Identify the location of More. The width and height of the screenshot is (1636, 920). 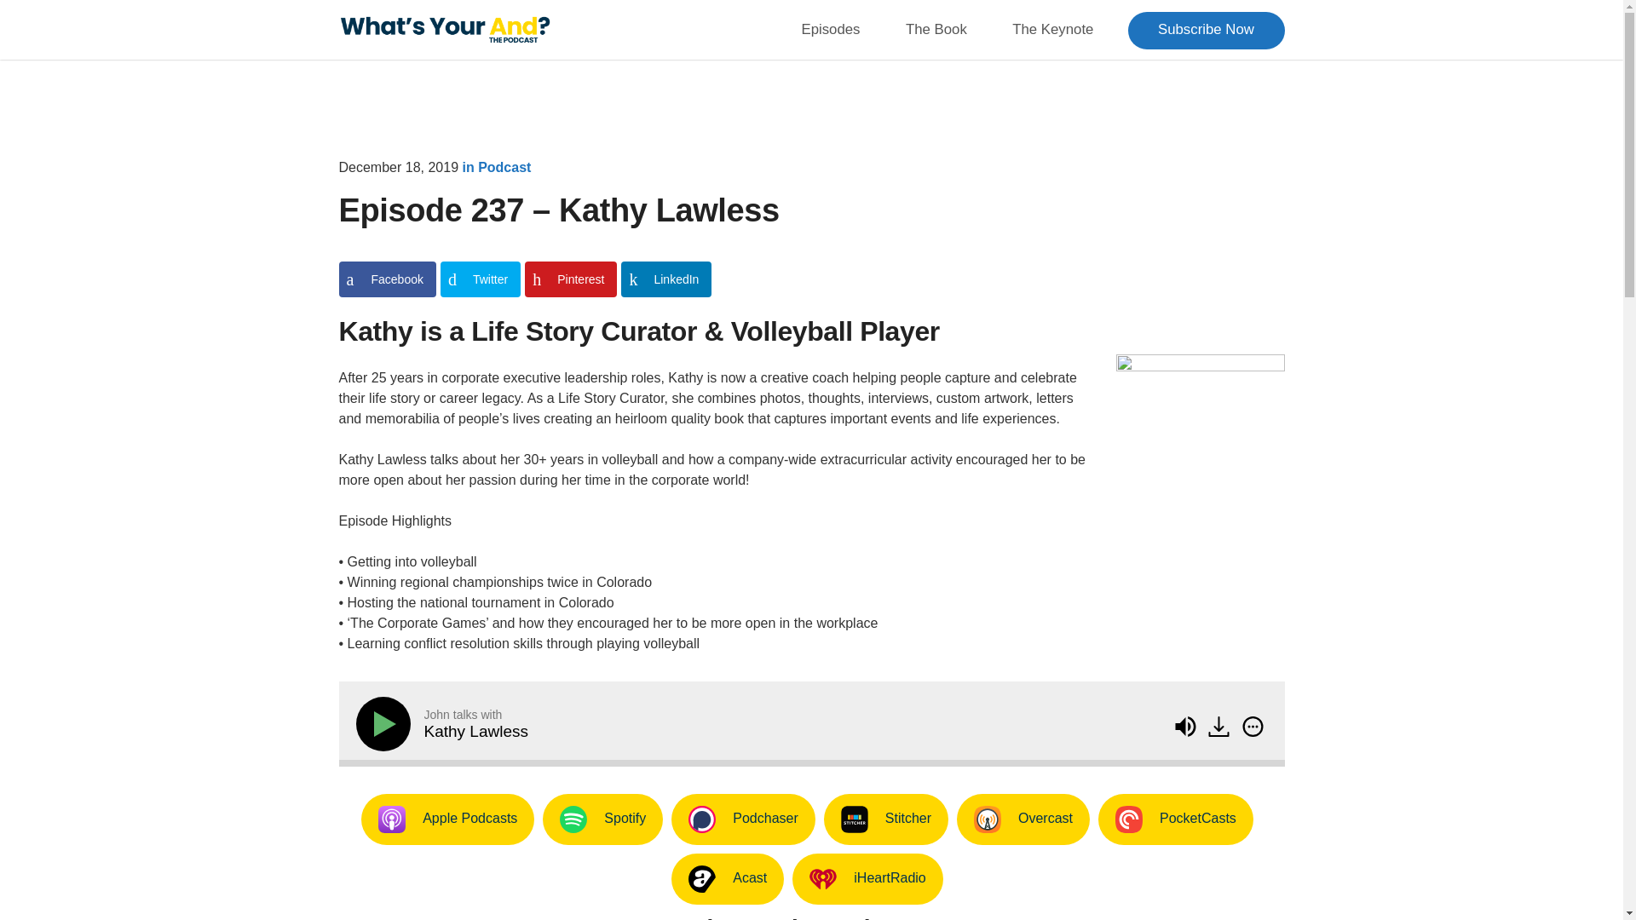
(1251, 727).